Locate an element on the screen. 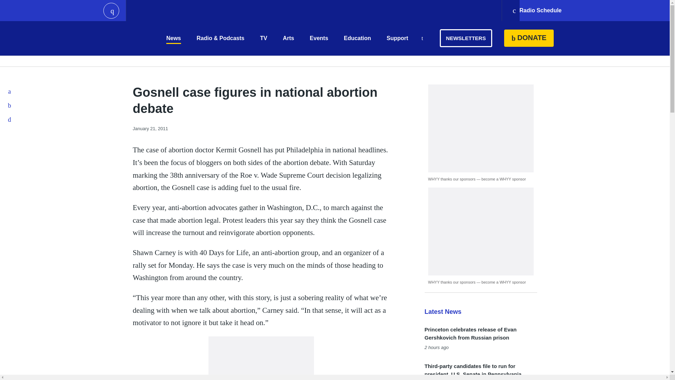 This screenshot has width=675, height=380. Search is located at coordinates (422, 39).